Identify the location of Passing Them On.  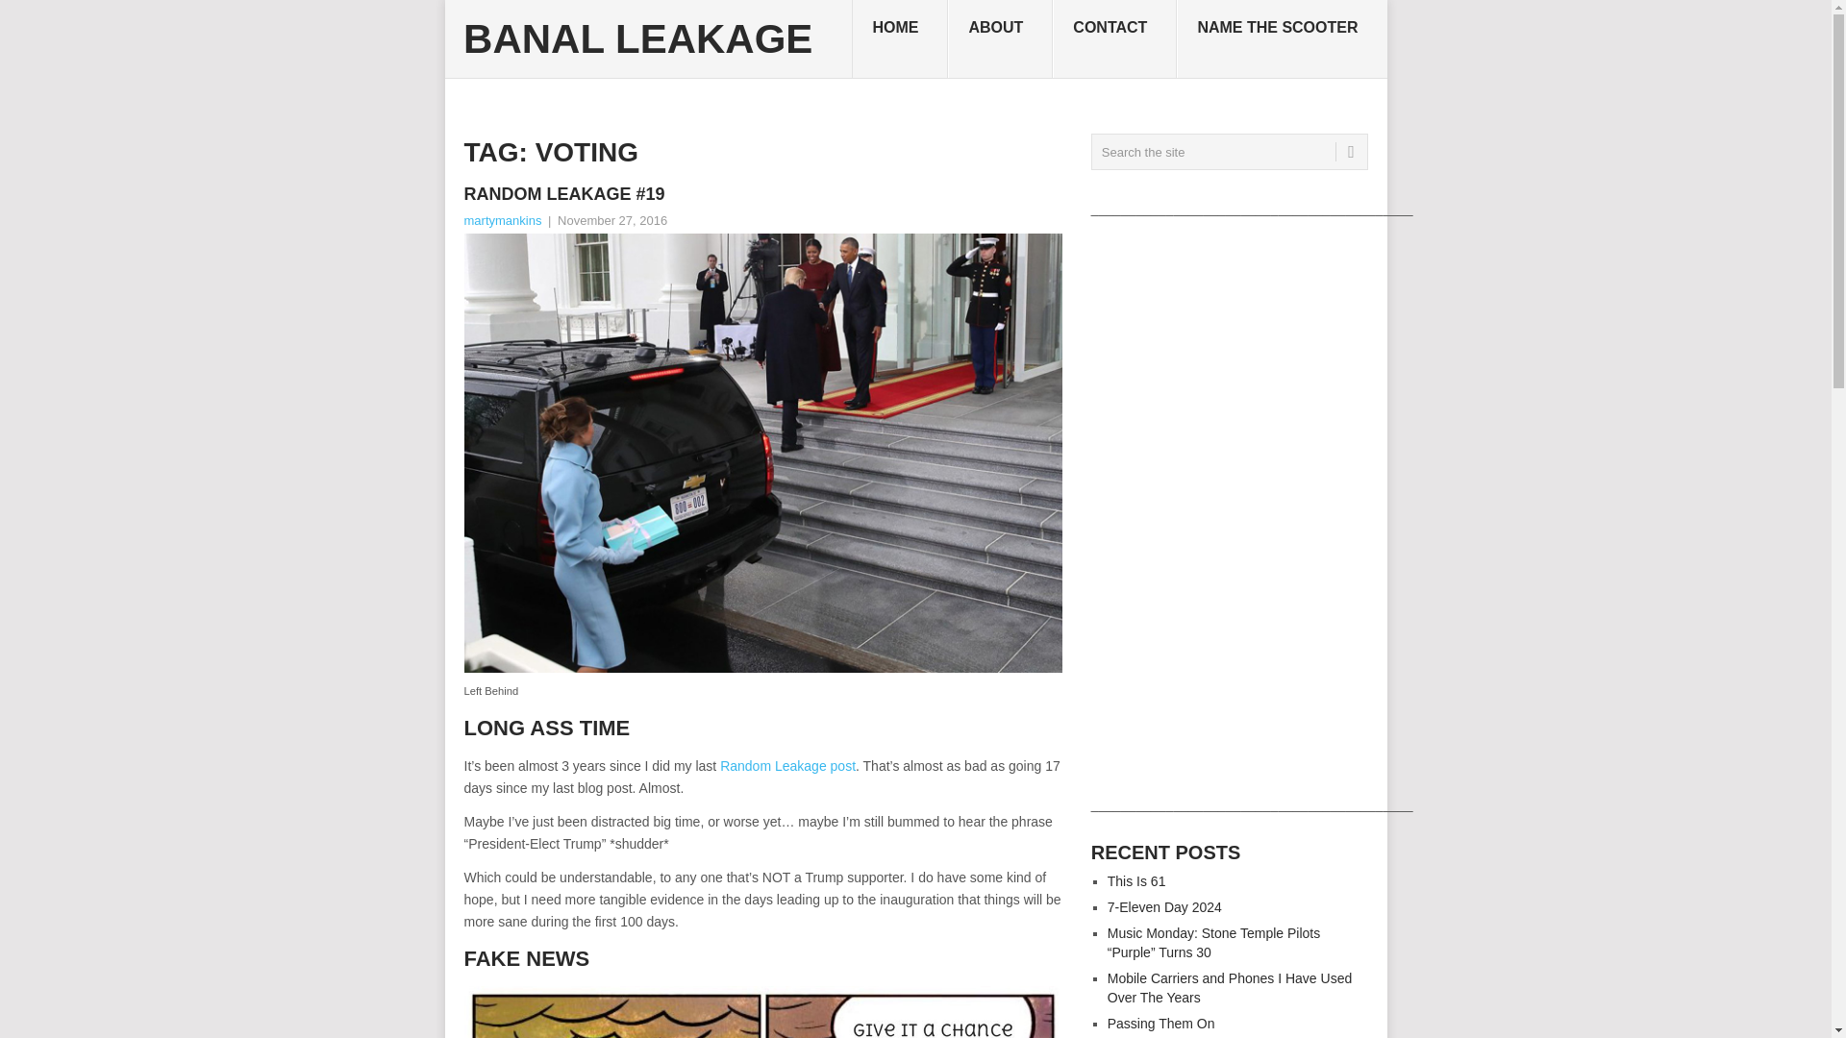
(1161, 1024).